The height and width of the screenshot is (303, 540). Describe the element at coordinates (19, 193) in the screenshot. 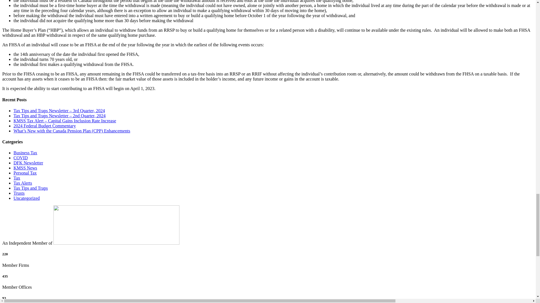

I see `Trusts` at that location.